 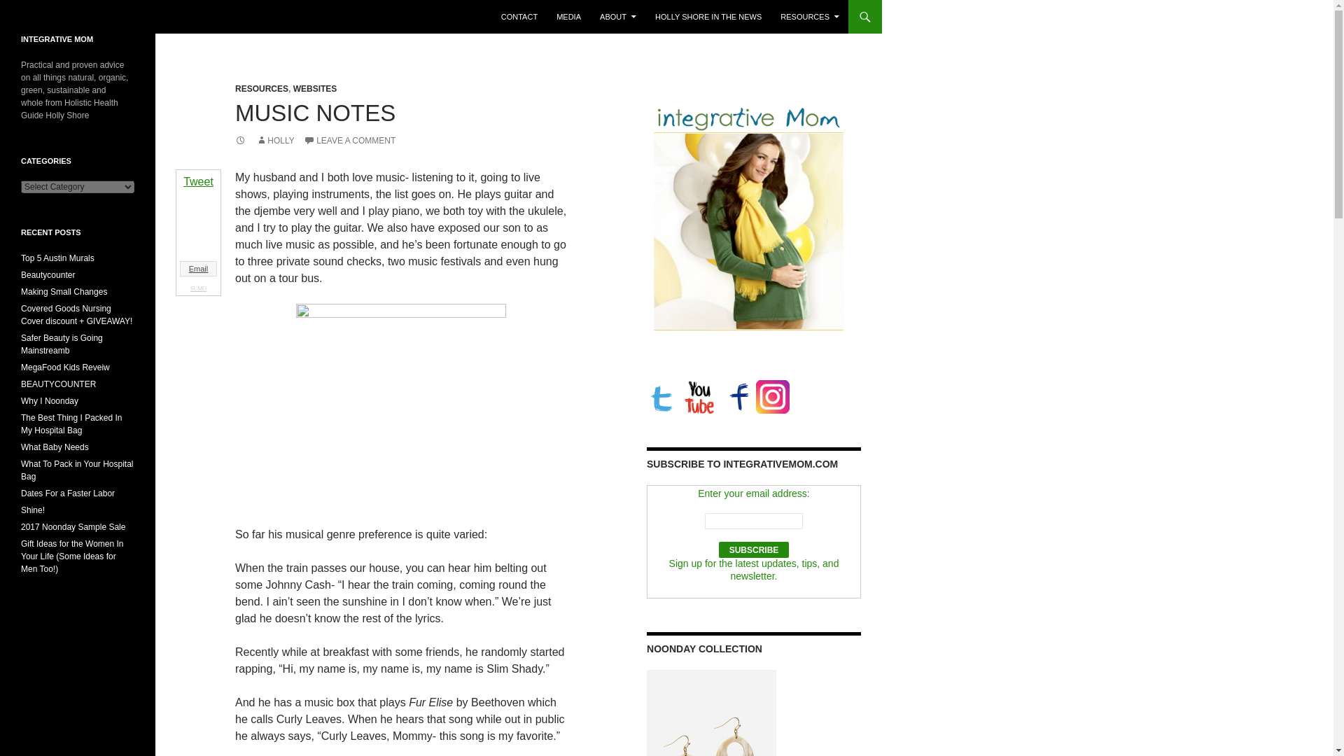 What do you see at coordinates (708, 17) in the screenshot?
I see `HOLLY SHORE IN THE NEWS` at bounding box center [708, 17].